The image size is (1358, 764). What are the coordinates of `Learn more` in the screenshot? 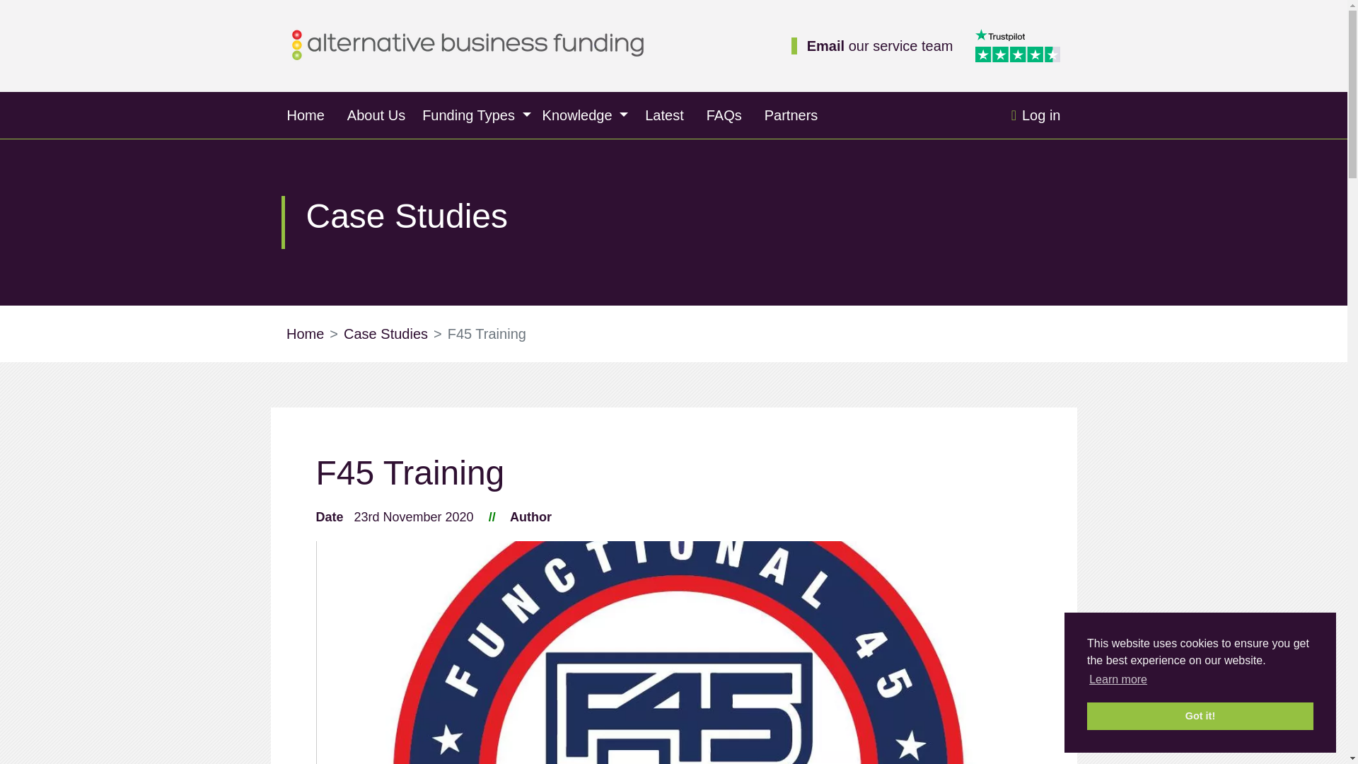 It's located at (1118, 680).